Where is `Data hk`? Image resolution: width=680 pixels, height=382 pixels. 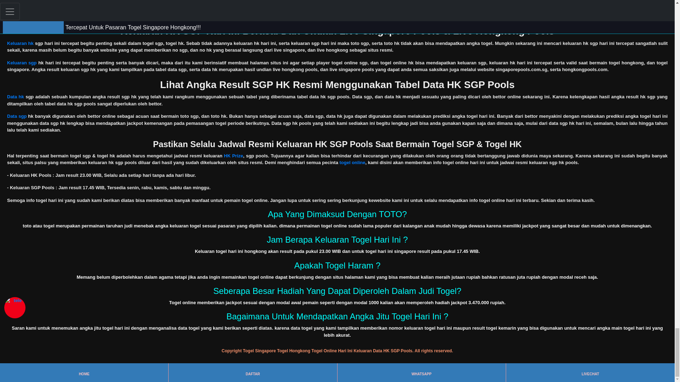 Data hk is located at coordinates (15, 96).